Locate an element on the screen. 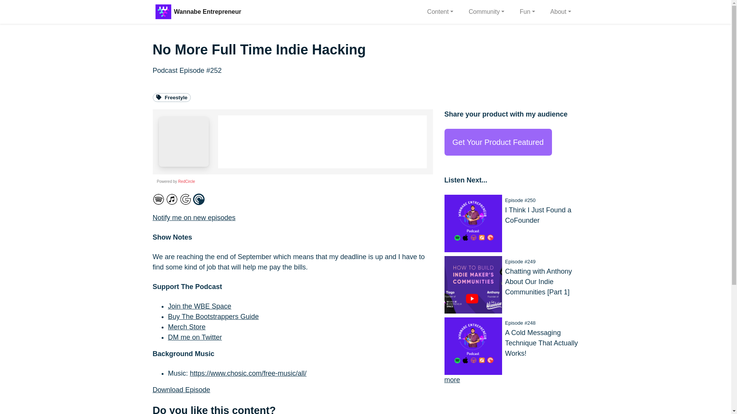 The width and height of the screenshot is (737, 414). RedCircle is located at coordinates (187, 181).